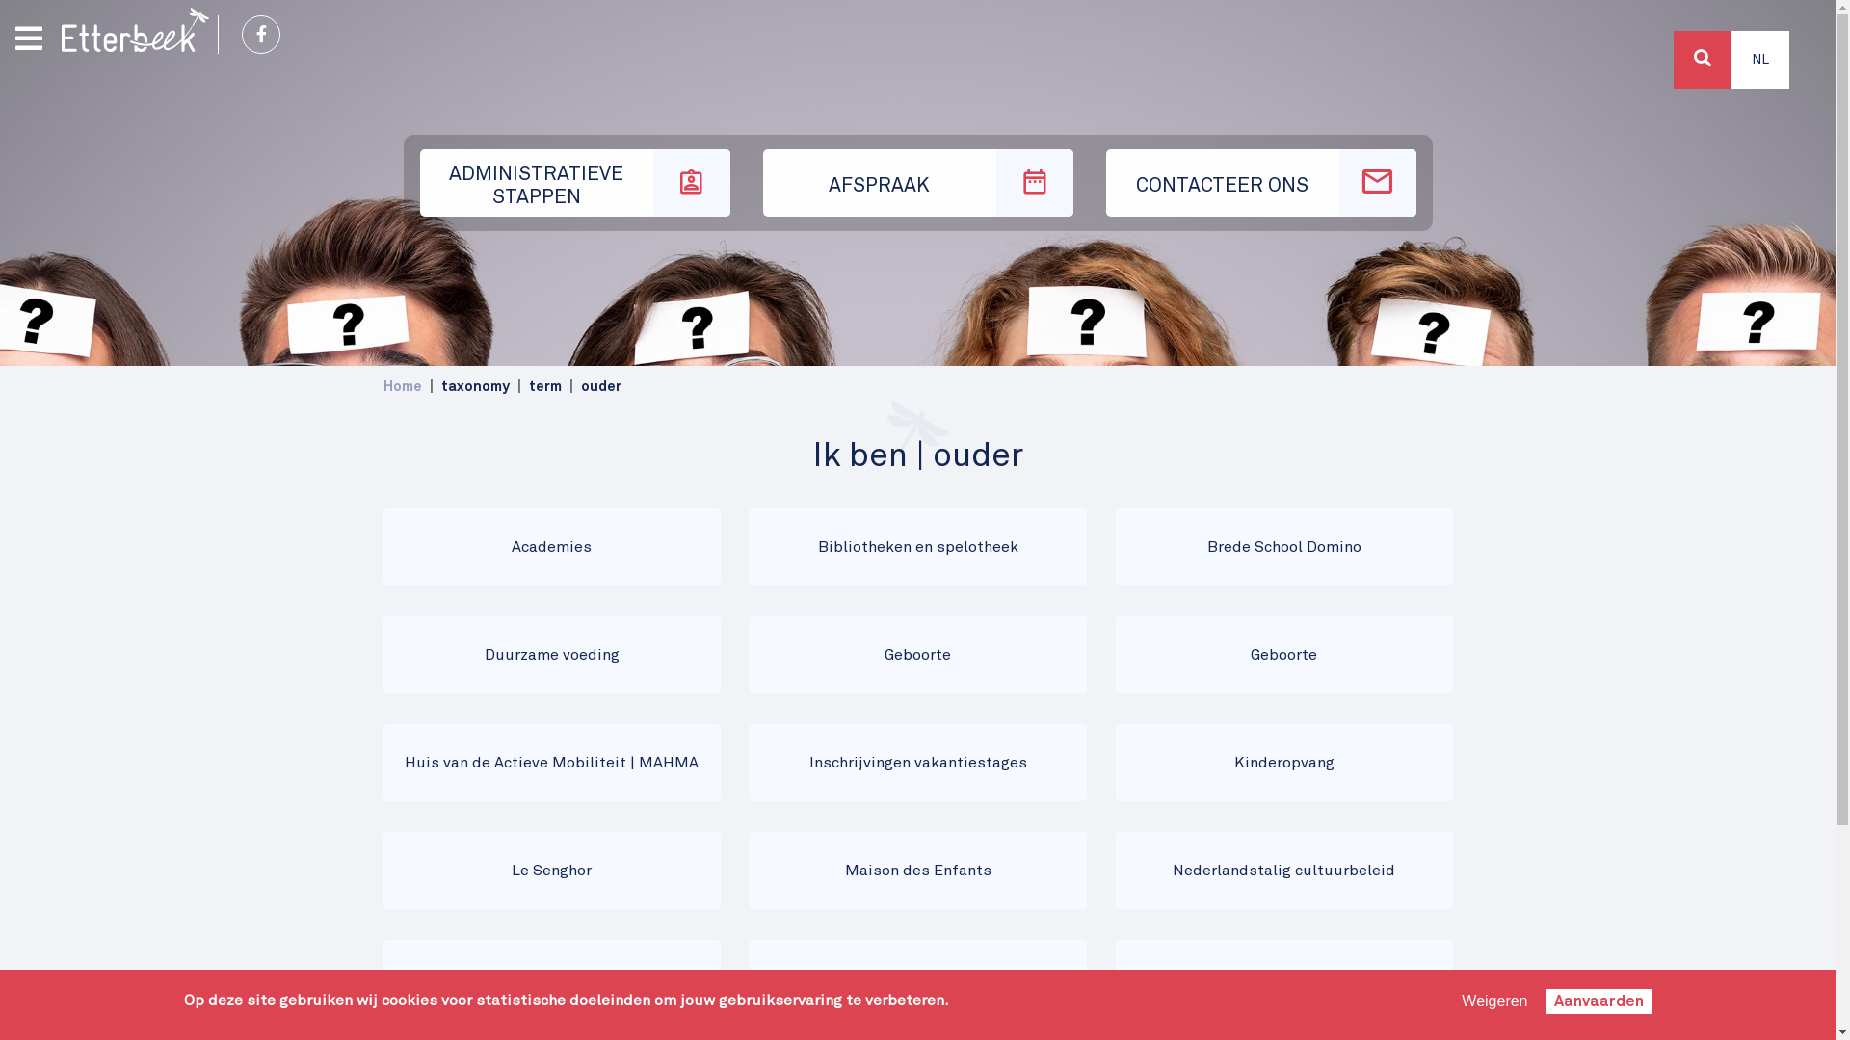  I want to click on Kinderopvang, so click(1284, 763).